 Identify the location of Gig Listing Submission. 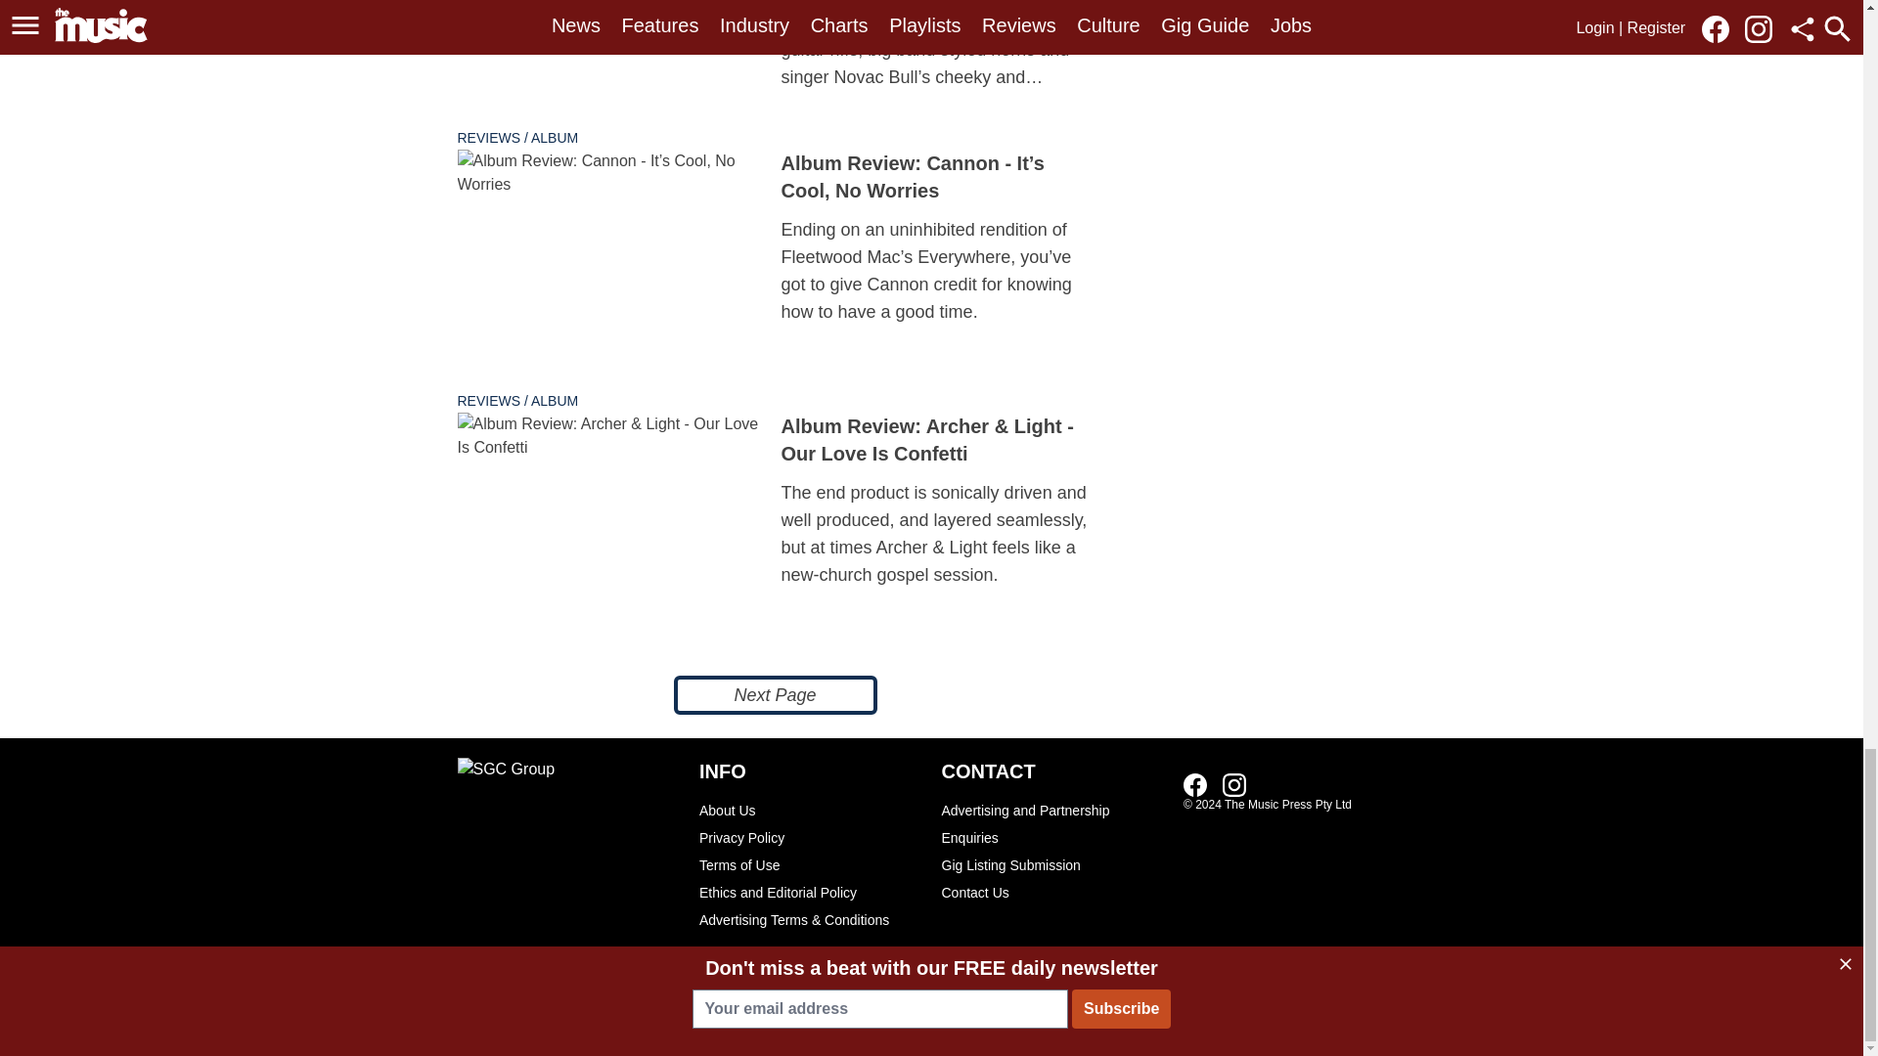
(1052, 864).